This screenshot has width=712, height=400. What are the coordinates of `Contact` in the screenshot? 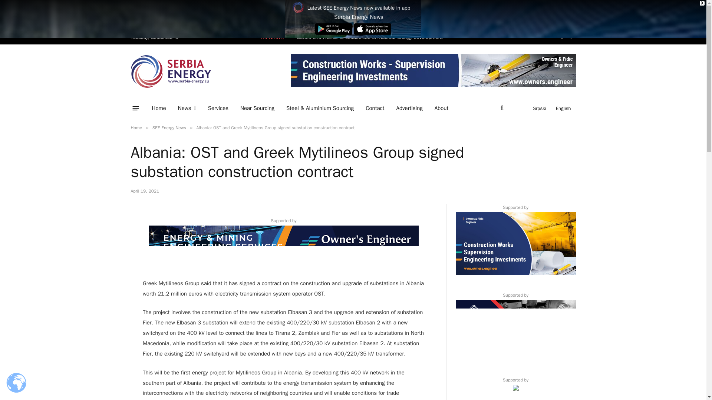 It's located at (375, 108).